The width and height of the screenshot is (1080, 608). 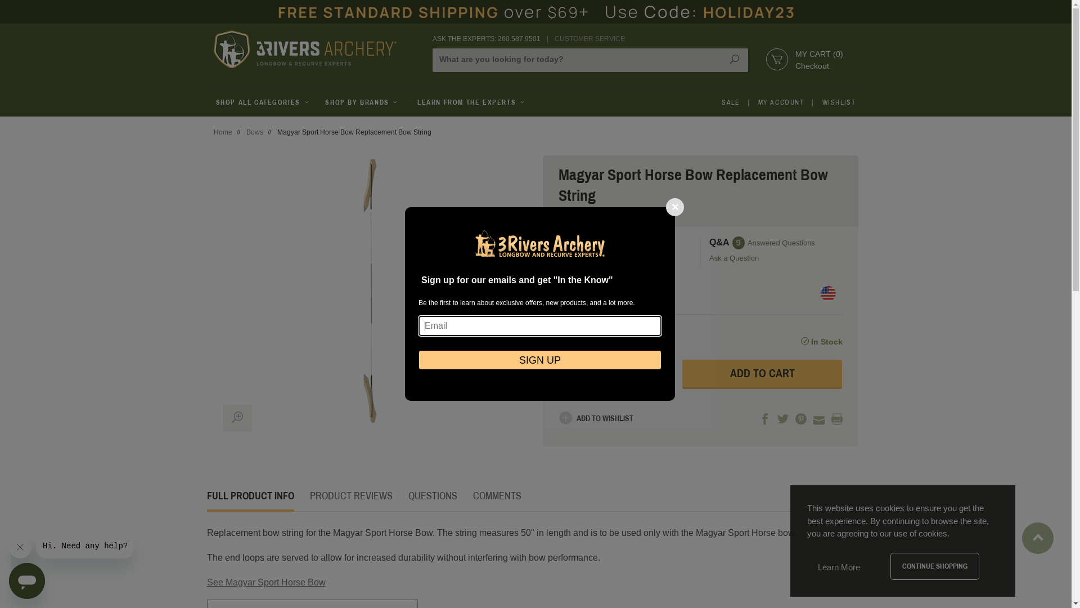 What do you see at coordinates (305, 50) in the screenshot?
I see `3Rivers Archery Supply` at bounding box center [305, 50].